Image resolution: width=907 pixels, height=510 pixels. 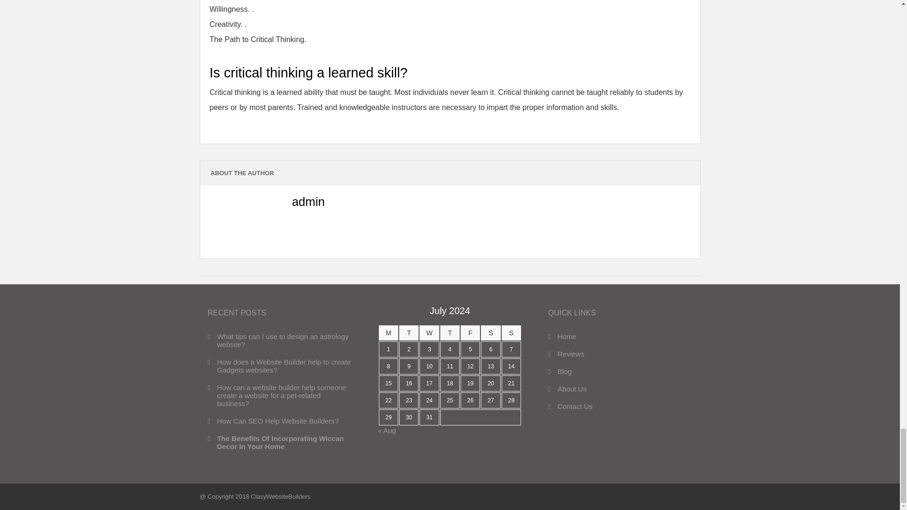 What do you see at coordinates (429, 333) in the screenshot?
I see `Wednesday` at bounding box center [429, 333].